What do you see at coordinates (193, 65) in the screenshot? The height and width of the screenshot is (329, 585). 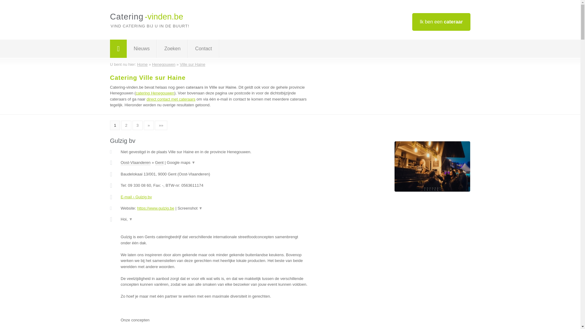 I see `Ville sur Haine` at bounding box center [193, 65].